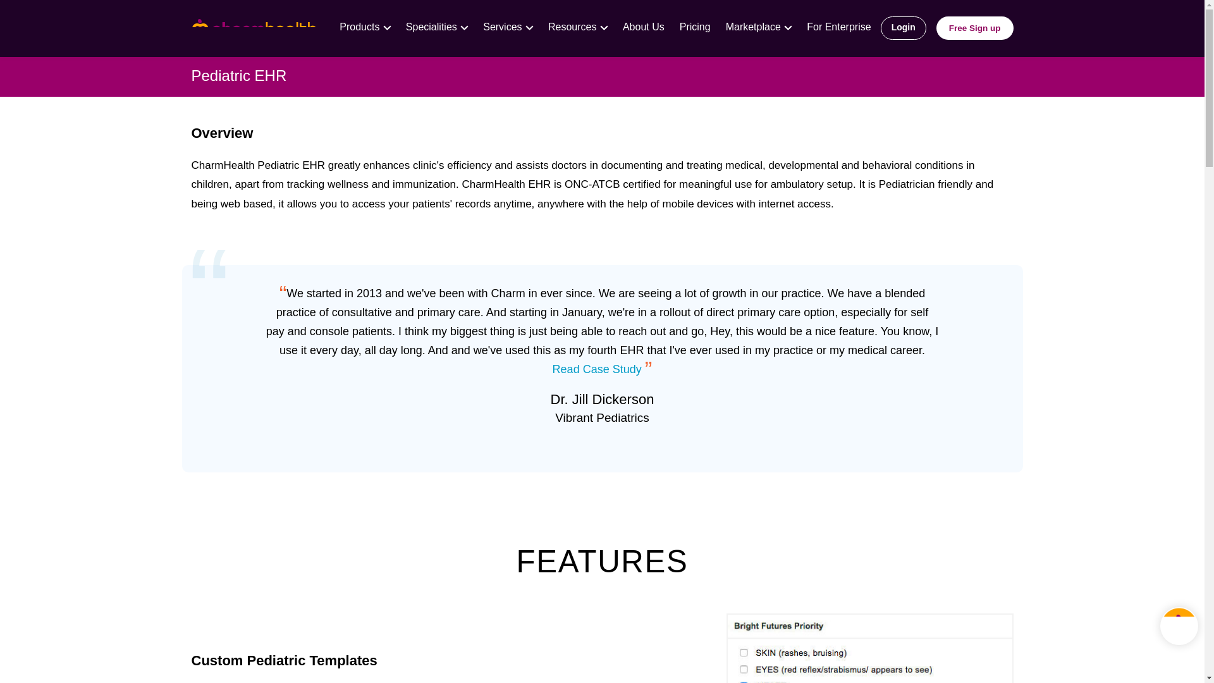 The width and height of the screenshot is (1214, 683). What do you see at coordinates (755, 27) in the screenshot?
I see `Marketplace` at bounding box center [755, 27].